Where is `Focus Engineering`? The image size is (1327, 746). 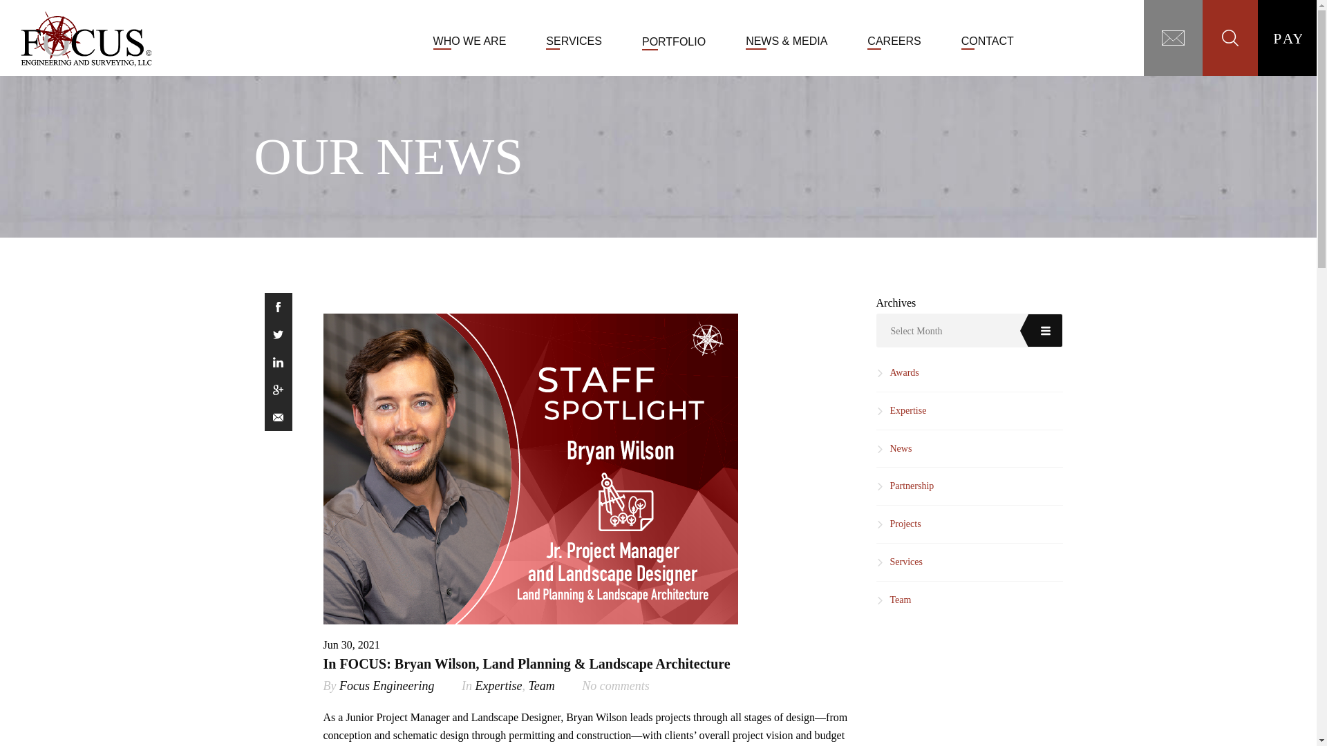 Focus Engineering is located at coordinates (386, 685).